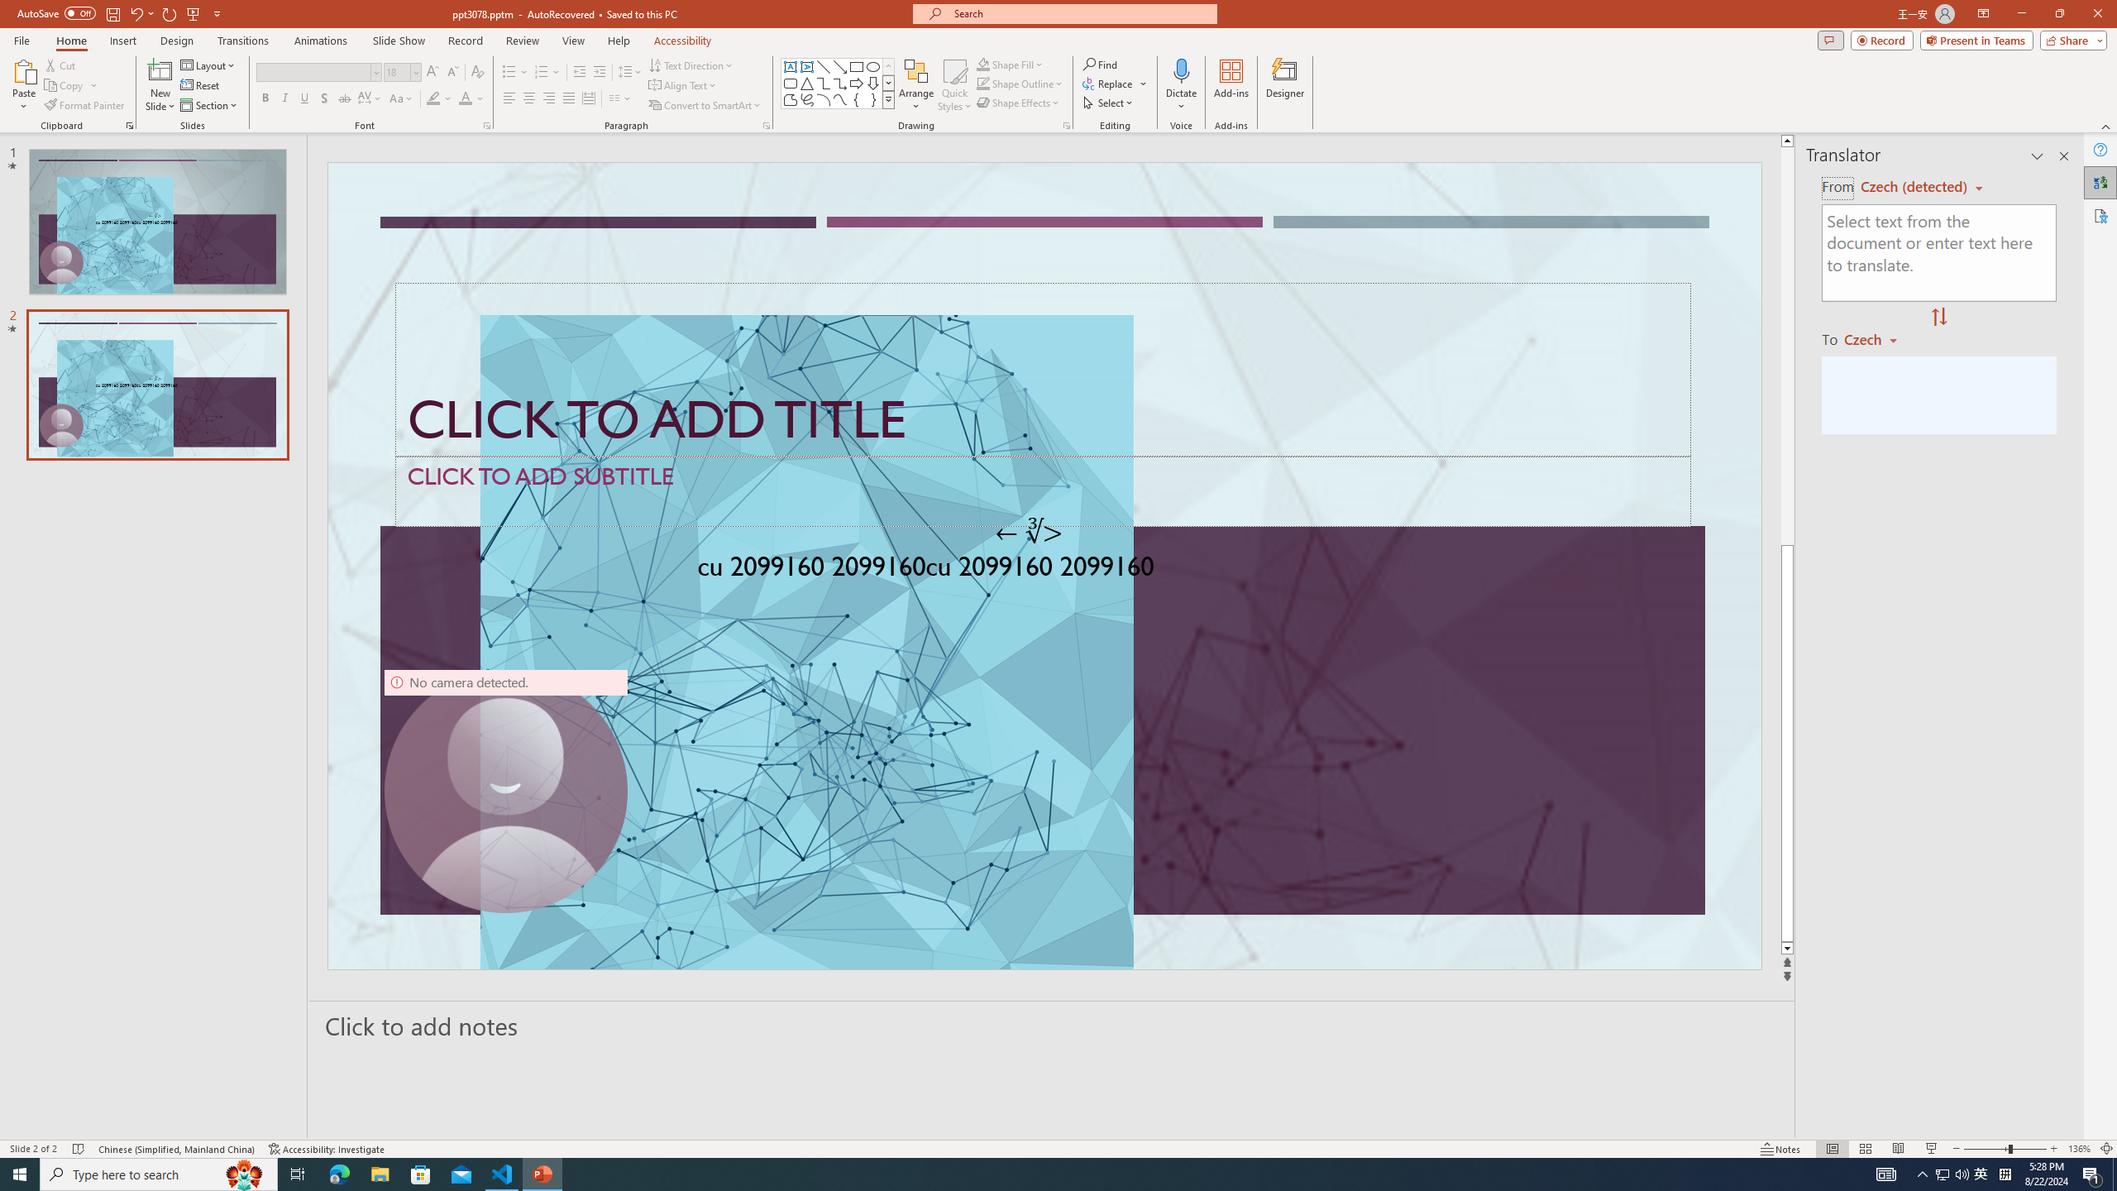 The width and height of the screenshot is (2117, 1191). What do you see at coordinates (2079, 1149) in the screenshot?
I see `Zoom 136%` at bounding box center [2079, 1149].